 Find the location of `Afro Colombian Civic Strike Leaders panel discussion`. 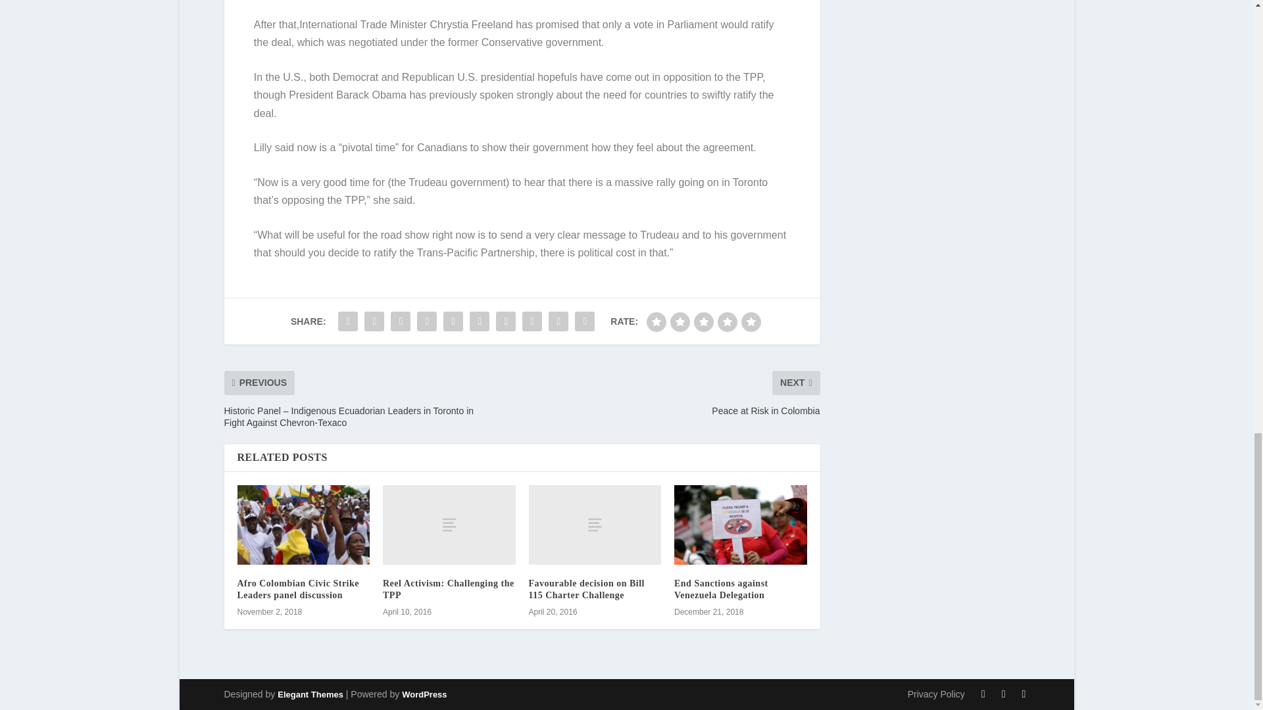

Afro Colombian Civic Strike Leaders panel discussion is located at coordinates (297, 589).